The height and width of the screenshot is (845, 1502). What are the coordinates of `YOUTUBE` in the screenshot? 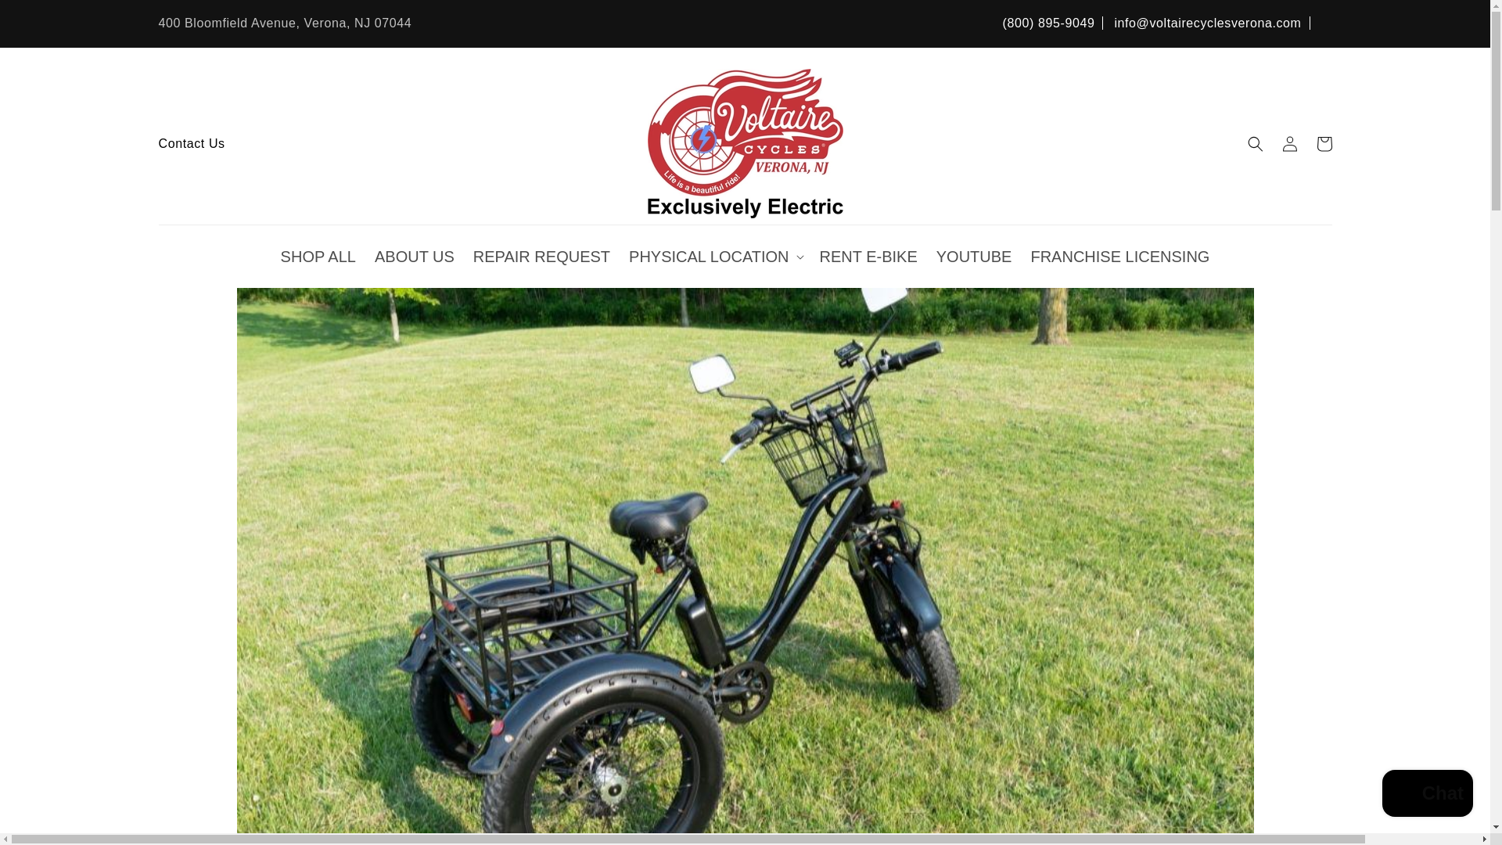 It's located at (973, 257).